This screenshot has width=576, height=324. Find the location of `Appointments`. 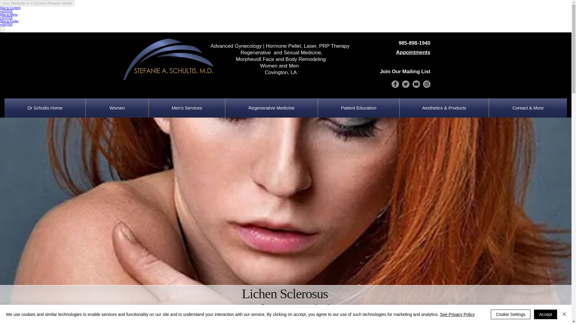

Appointments is located at coordinates (413, 52).